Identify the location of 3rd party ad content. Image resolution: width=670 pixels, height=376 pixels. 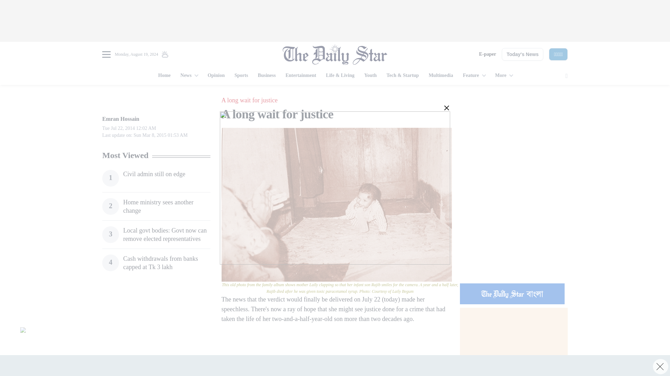
(335, 21).